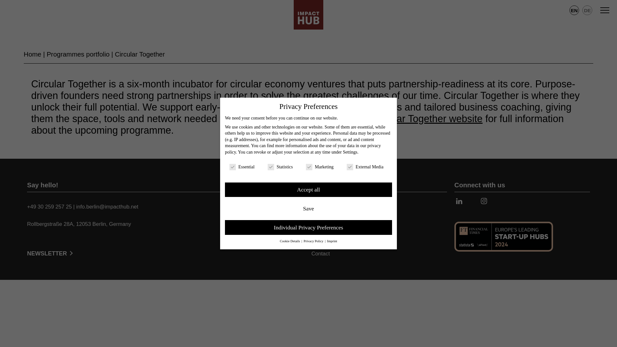 The height and width of the screenshot is (347, 617). Describe the element at coordinates (78, 54) in the screenshot. I see `Programmes portfolio` at that location.